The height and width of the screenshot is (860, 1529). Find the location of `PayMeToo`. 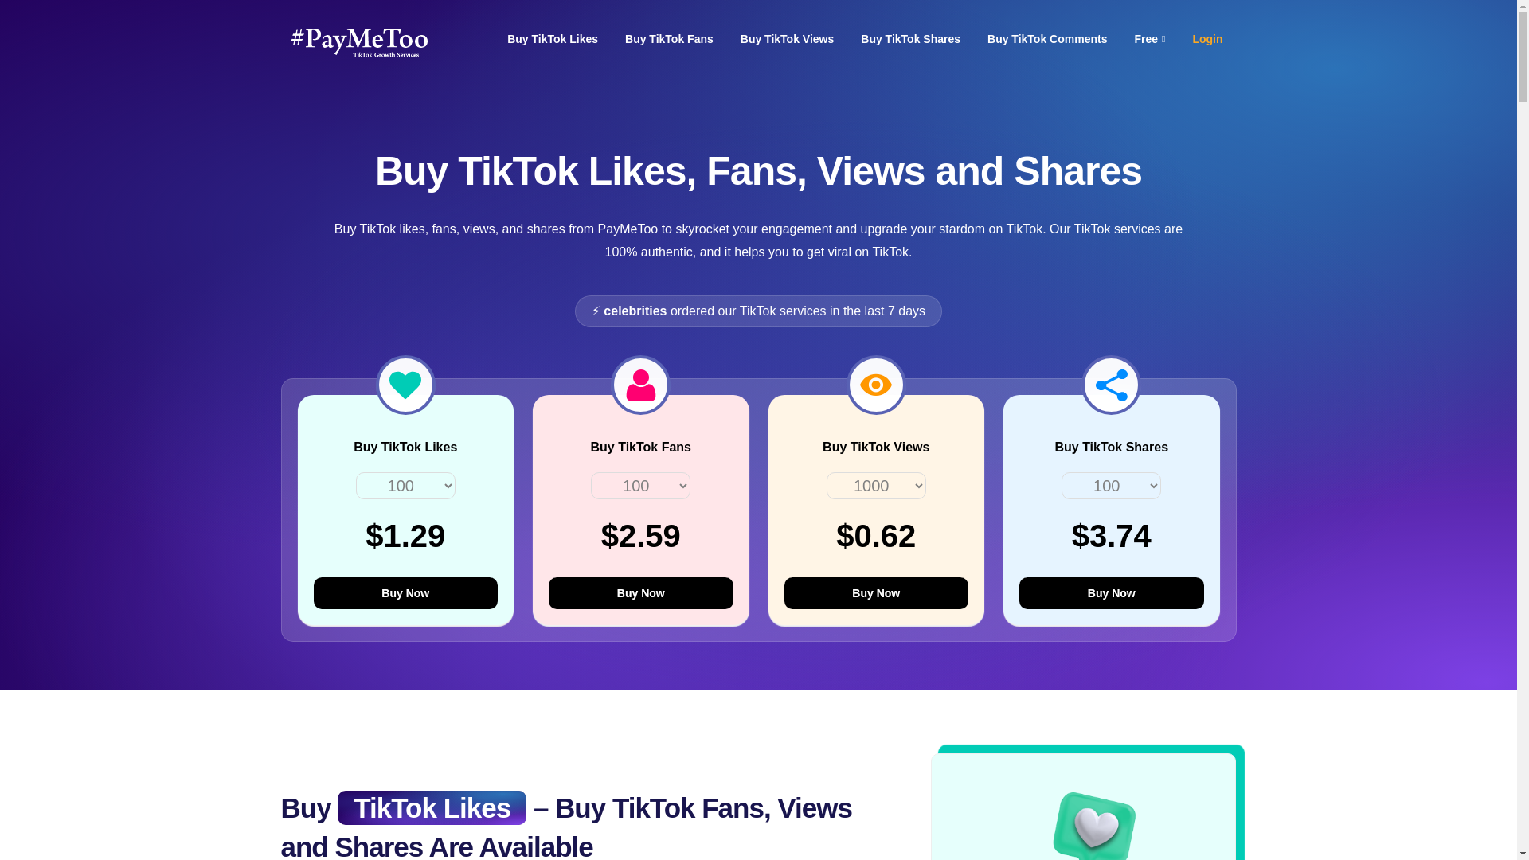

PayMeToo is located at coordinates (360, 38).